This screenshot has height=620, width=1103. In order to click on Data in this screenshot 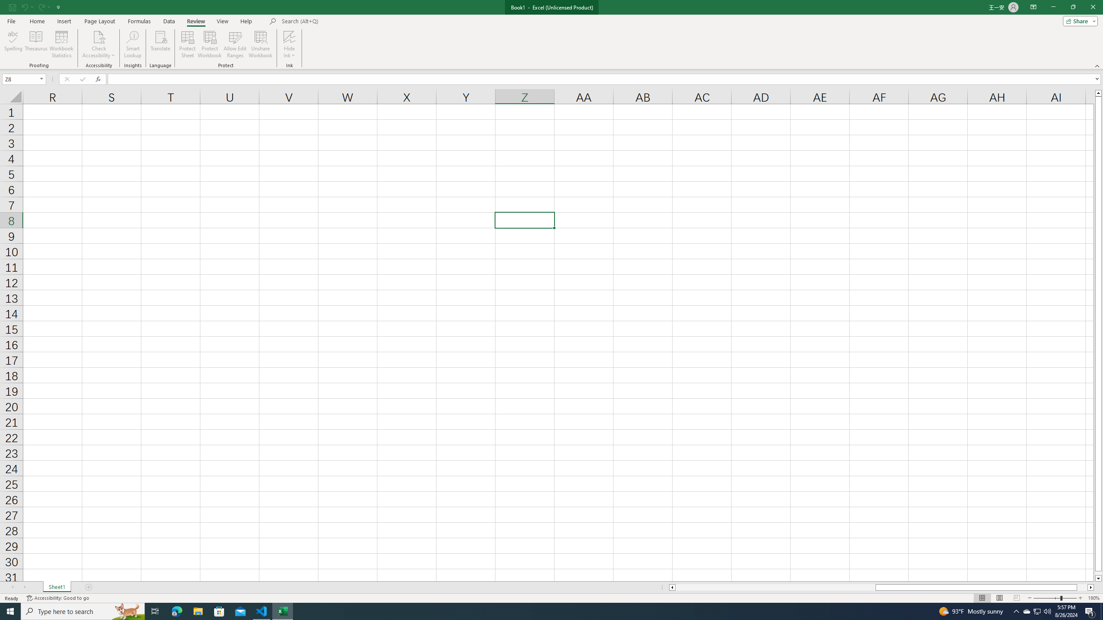, I will do `click(169, 21)`.